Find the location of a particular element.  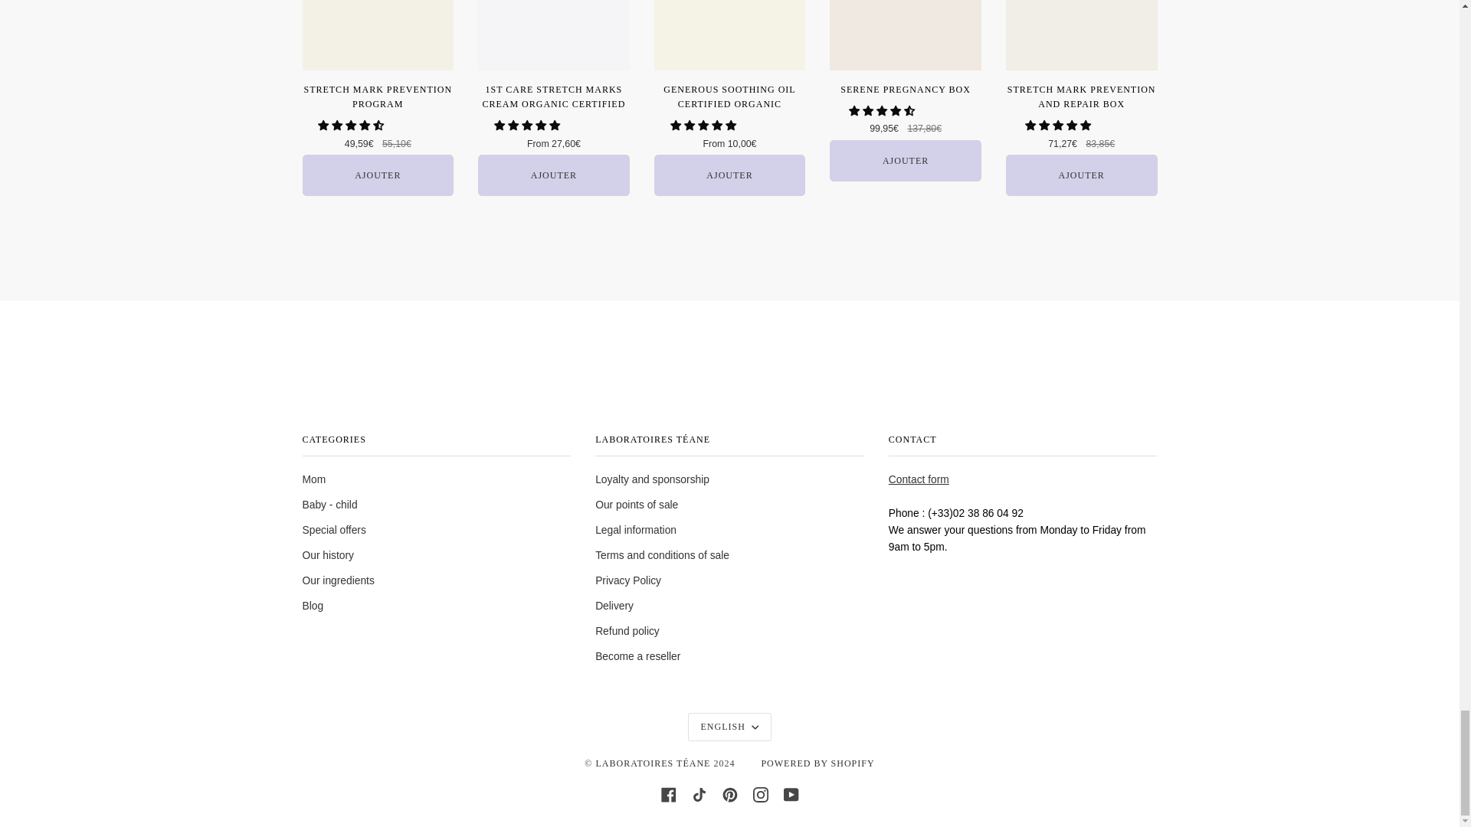

Ajouter is located at coordinates (730, 175).